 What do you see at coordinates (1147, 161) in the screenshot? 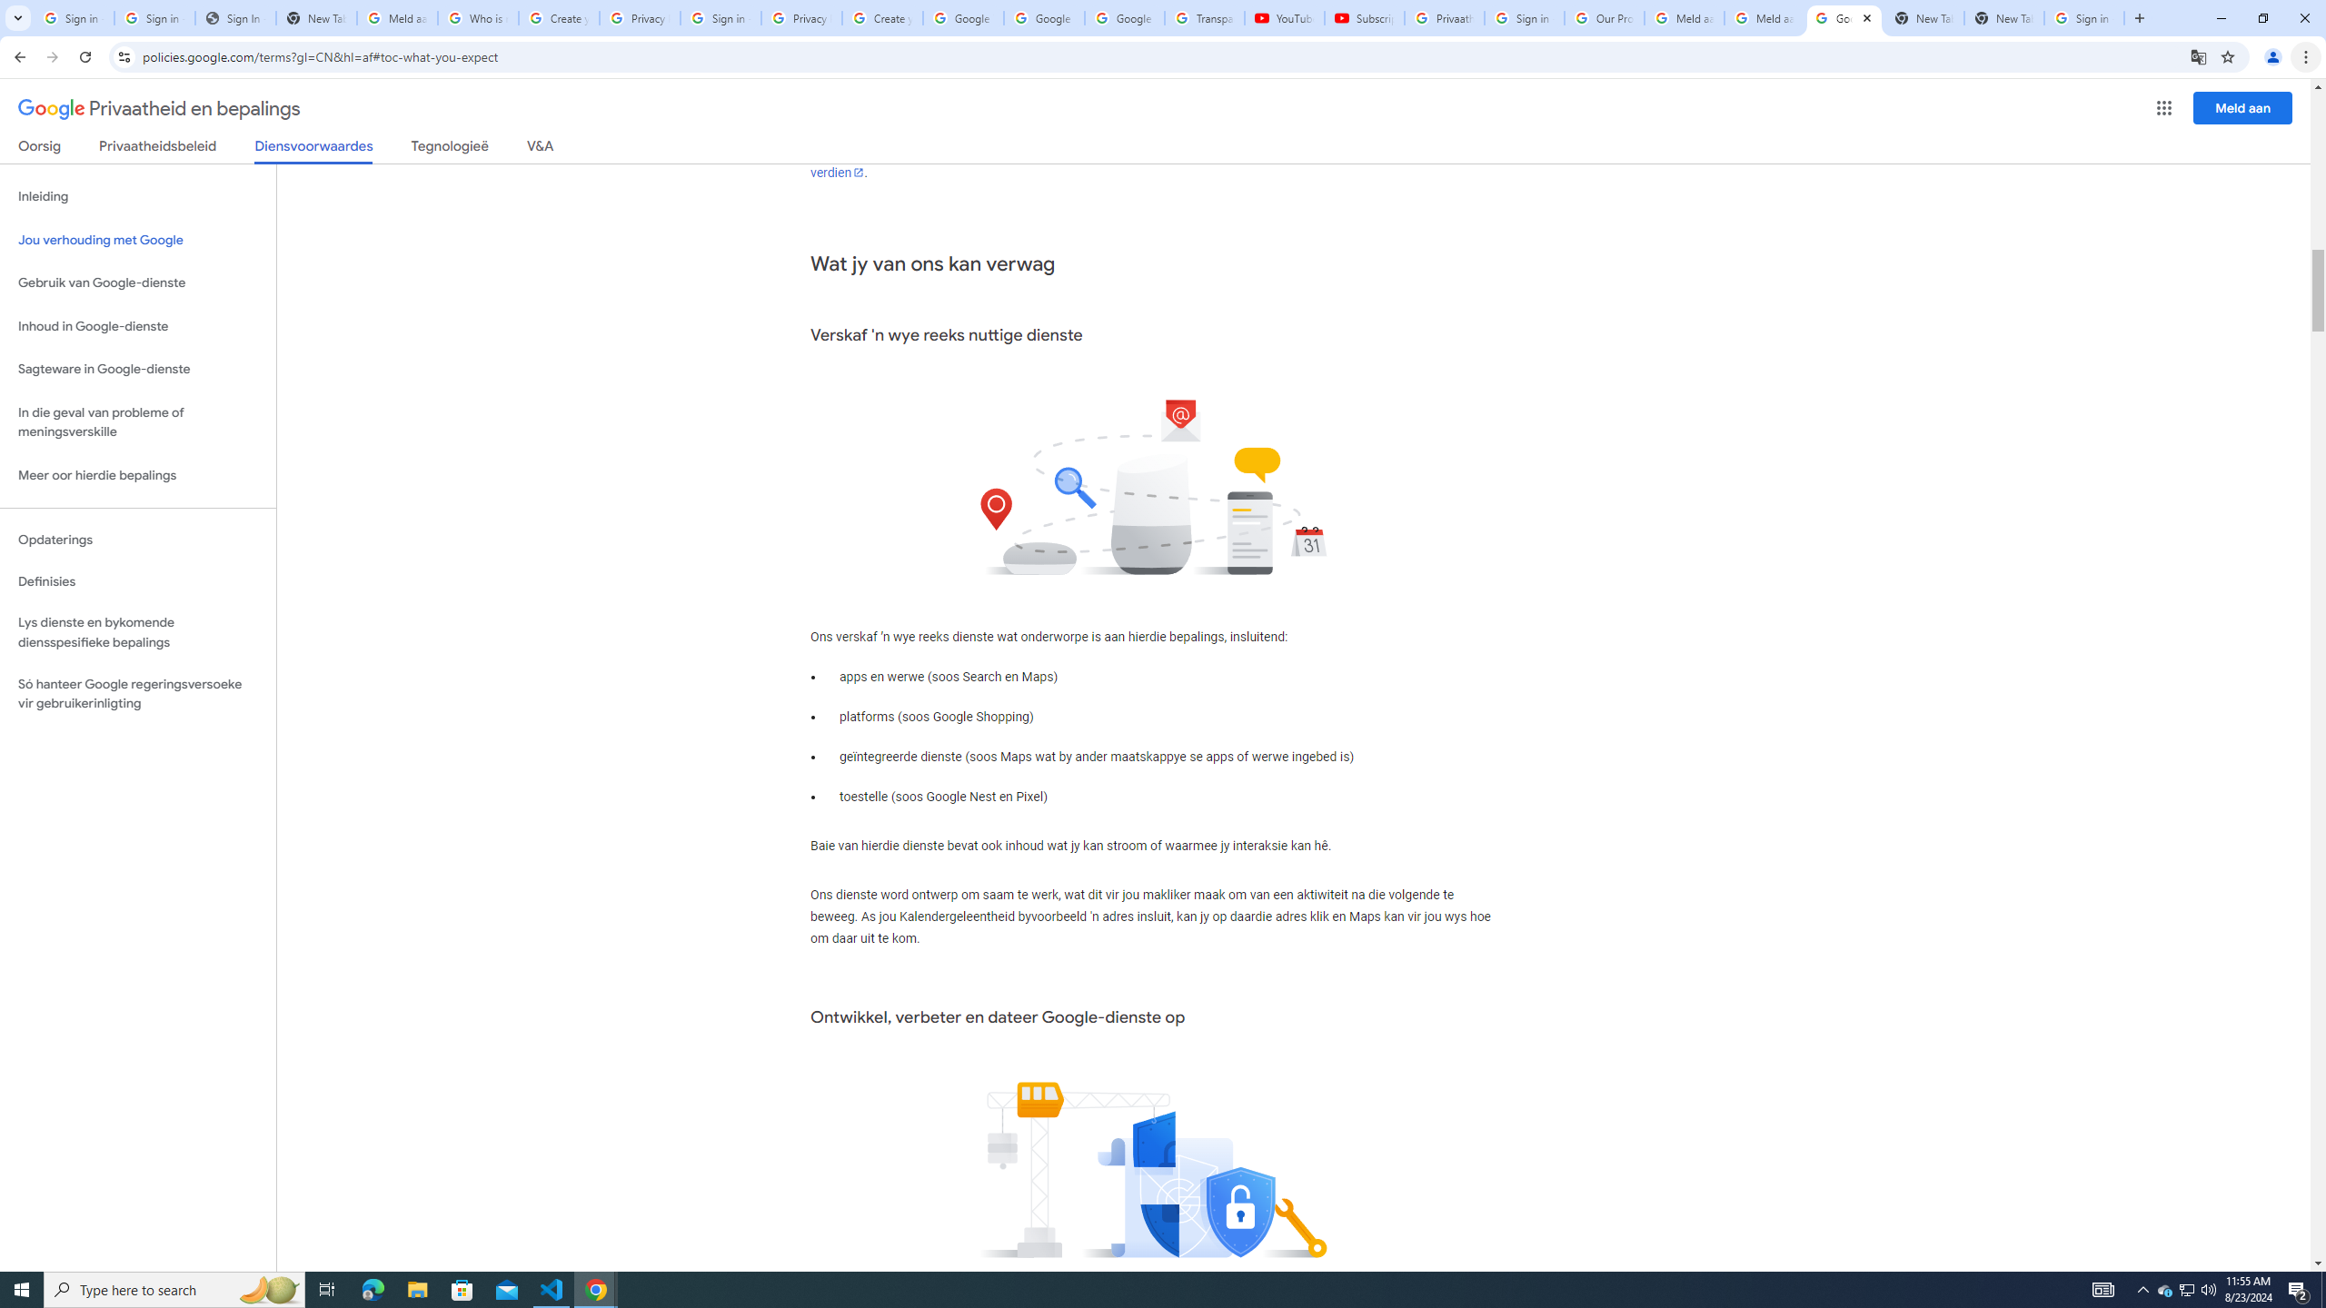
I see `hoe Google se besigheid werk en hoe ons geld verdien` at bounding box center [1147, 161].